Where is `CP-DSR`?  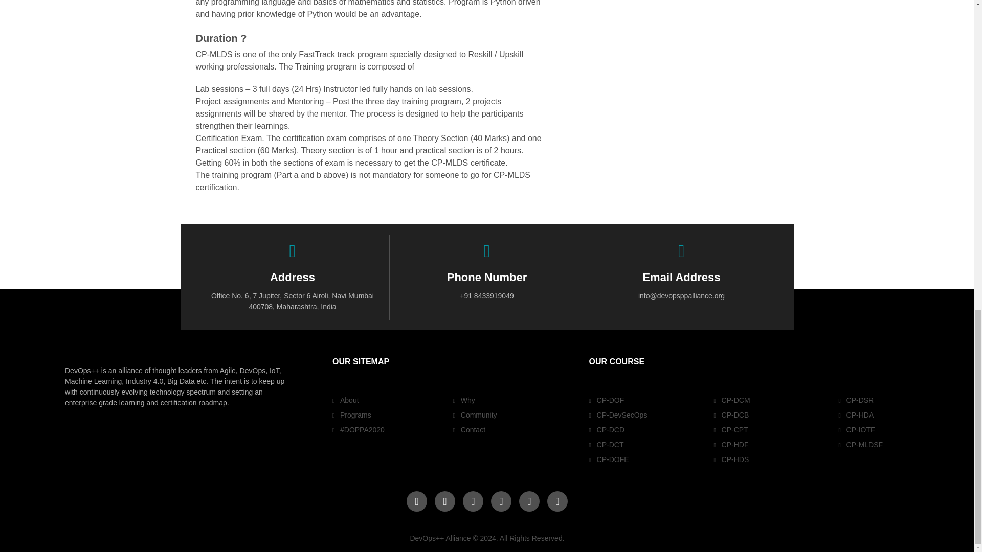
CP-DSR is located at coordinates (901, 400).